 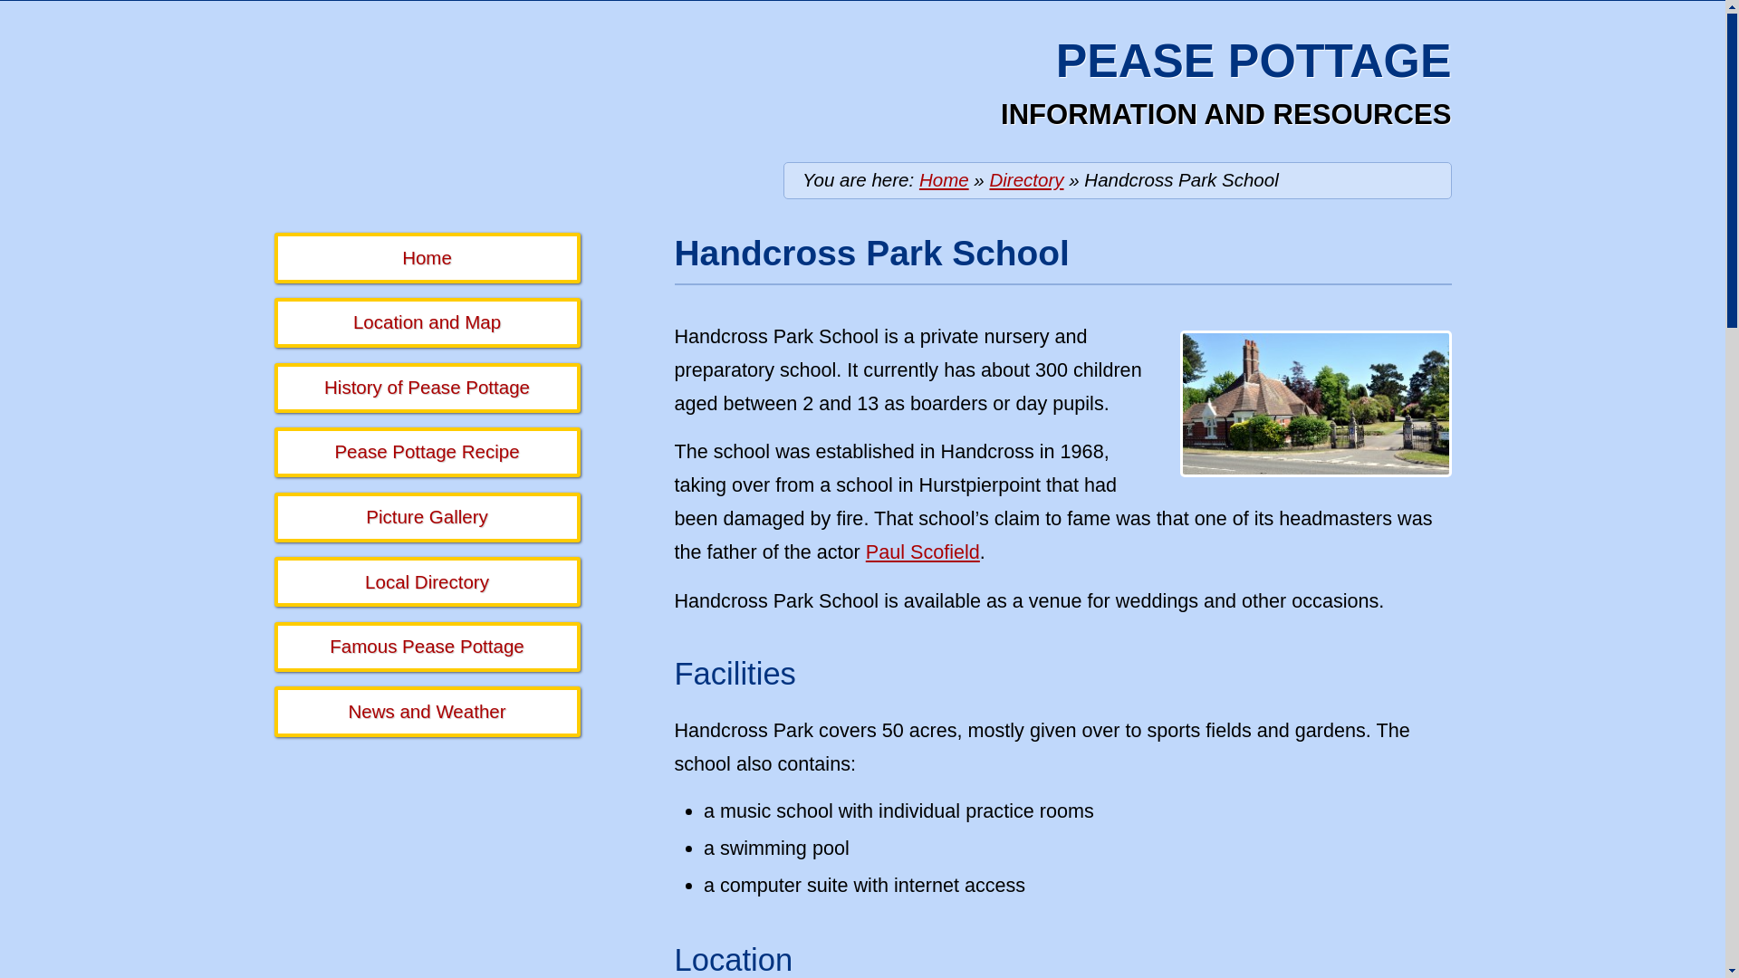 What do you see at coordinates (426, 257) in the screenshot?
I see `Pease Pottage in West Sussex, UK` at bounding box center [426, 257].